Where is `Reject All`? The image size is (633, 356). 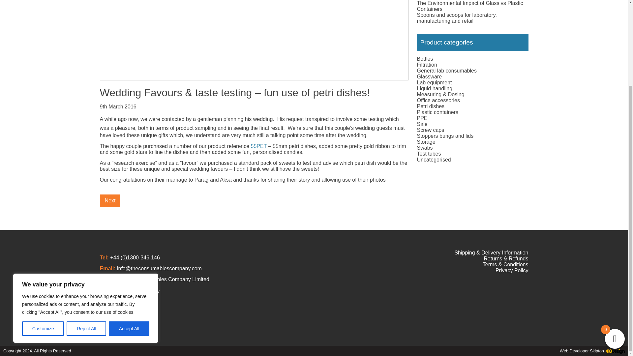 Reject All is located at coordinates (86, 220).